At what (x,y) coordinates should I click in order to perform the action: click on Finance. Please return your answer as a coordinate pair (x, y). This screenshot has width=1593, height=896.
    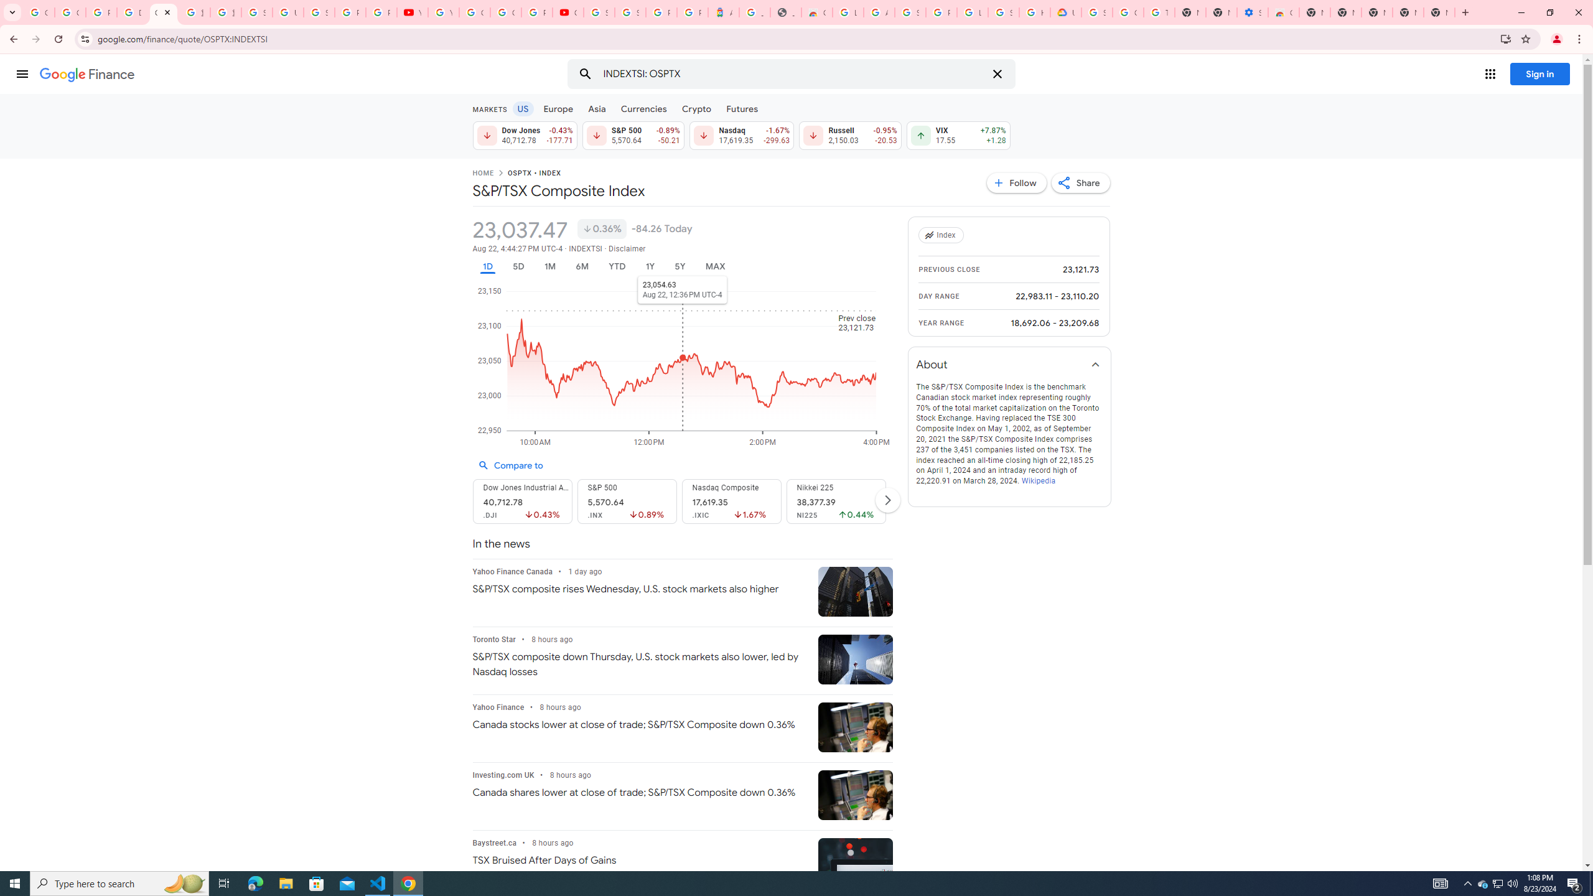
    Looking at the image, I should click on (87, 75).